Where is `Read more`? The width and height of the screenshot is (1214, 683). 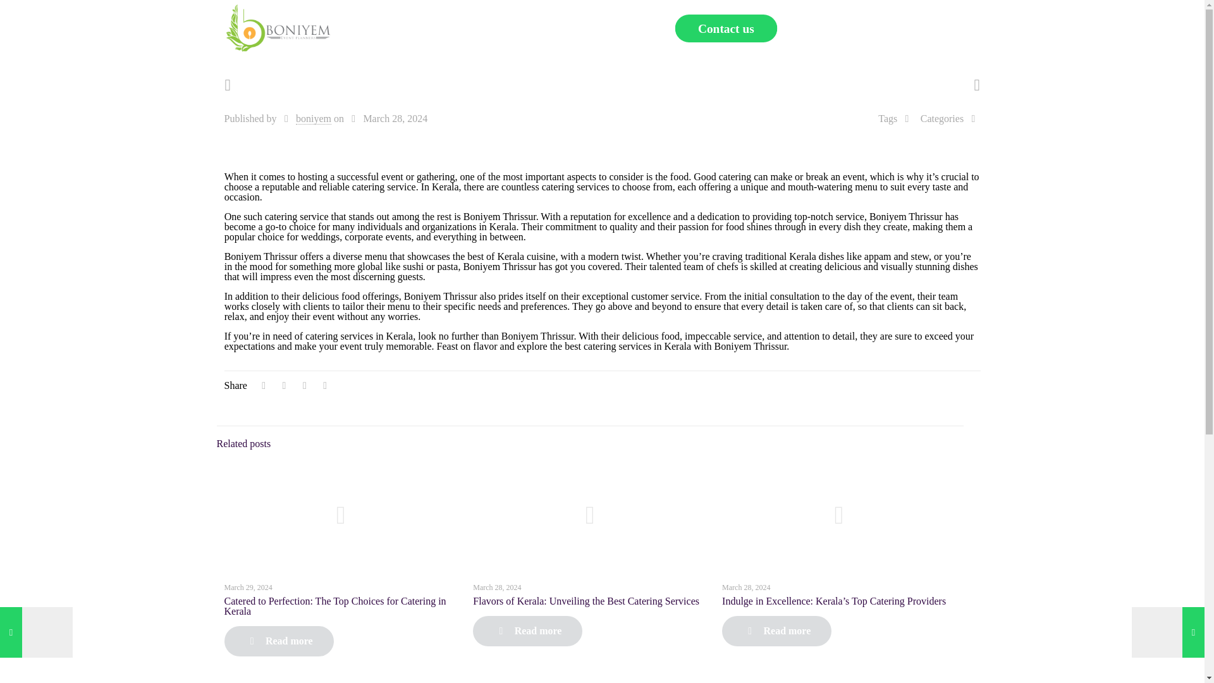 Read more is located at coordinates (527, 631).